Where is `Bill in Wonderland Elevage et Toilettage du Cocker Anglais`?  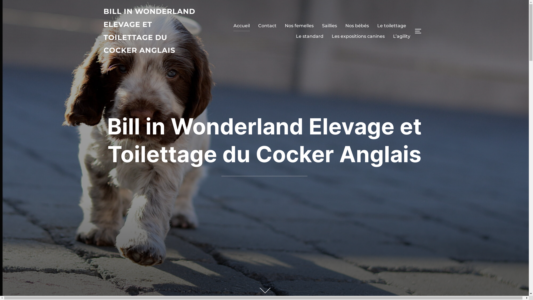
Bill in Wonderland Elevage et Toilettage du Cocker Anglais is located at coordinates (264, 140).